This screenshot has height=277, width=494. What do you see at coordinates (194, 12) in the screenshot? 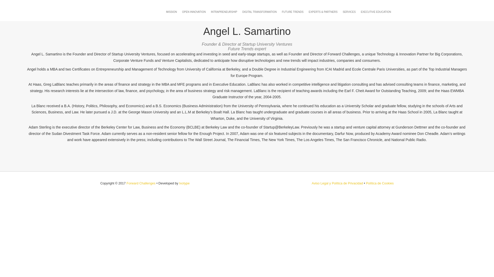
I see `OPEN INNOVATION` at bounding box center [194, 12].